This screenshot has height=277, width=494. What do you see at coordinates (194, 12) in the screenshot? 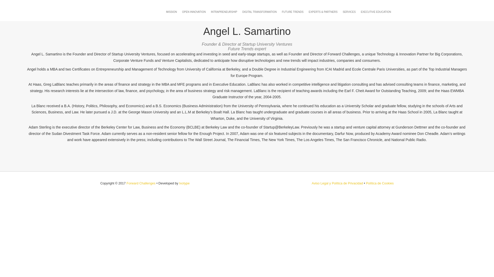
I see `OPEN INNOVATION` at bounding box center [194, 12].